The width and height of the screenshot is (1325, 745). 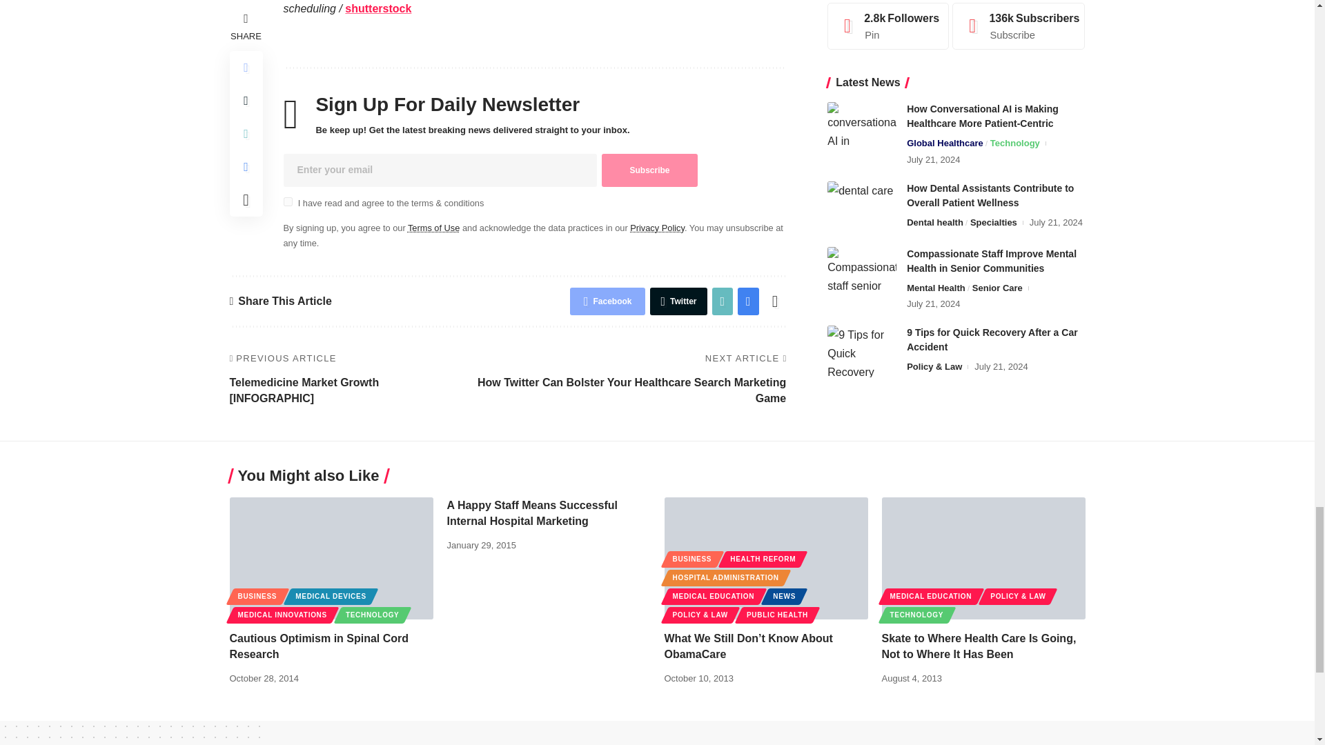 I want to click on 1, so click(x=287, y=201).